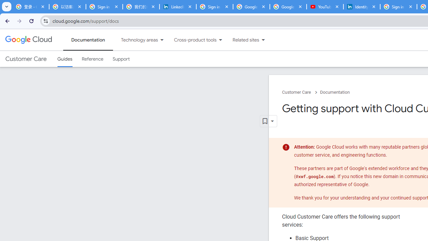 The width and height of the screenshot is (428, 241). I want to click on Sign in - Google Accounts, so click(398, 7).